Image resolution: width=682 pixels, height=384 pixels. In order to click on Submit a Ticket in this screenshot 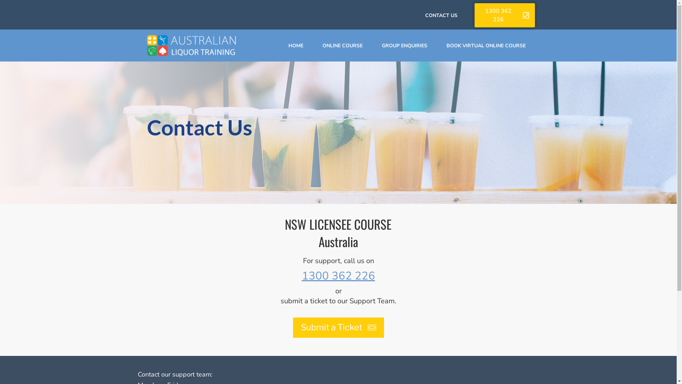, I will do `click(338, 328)`.